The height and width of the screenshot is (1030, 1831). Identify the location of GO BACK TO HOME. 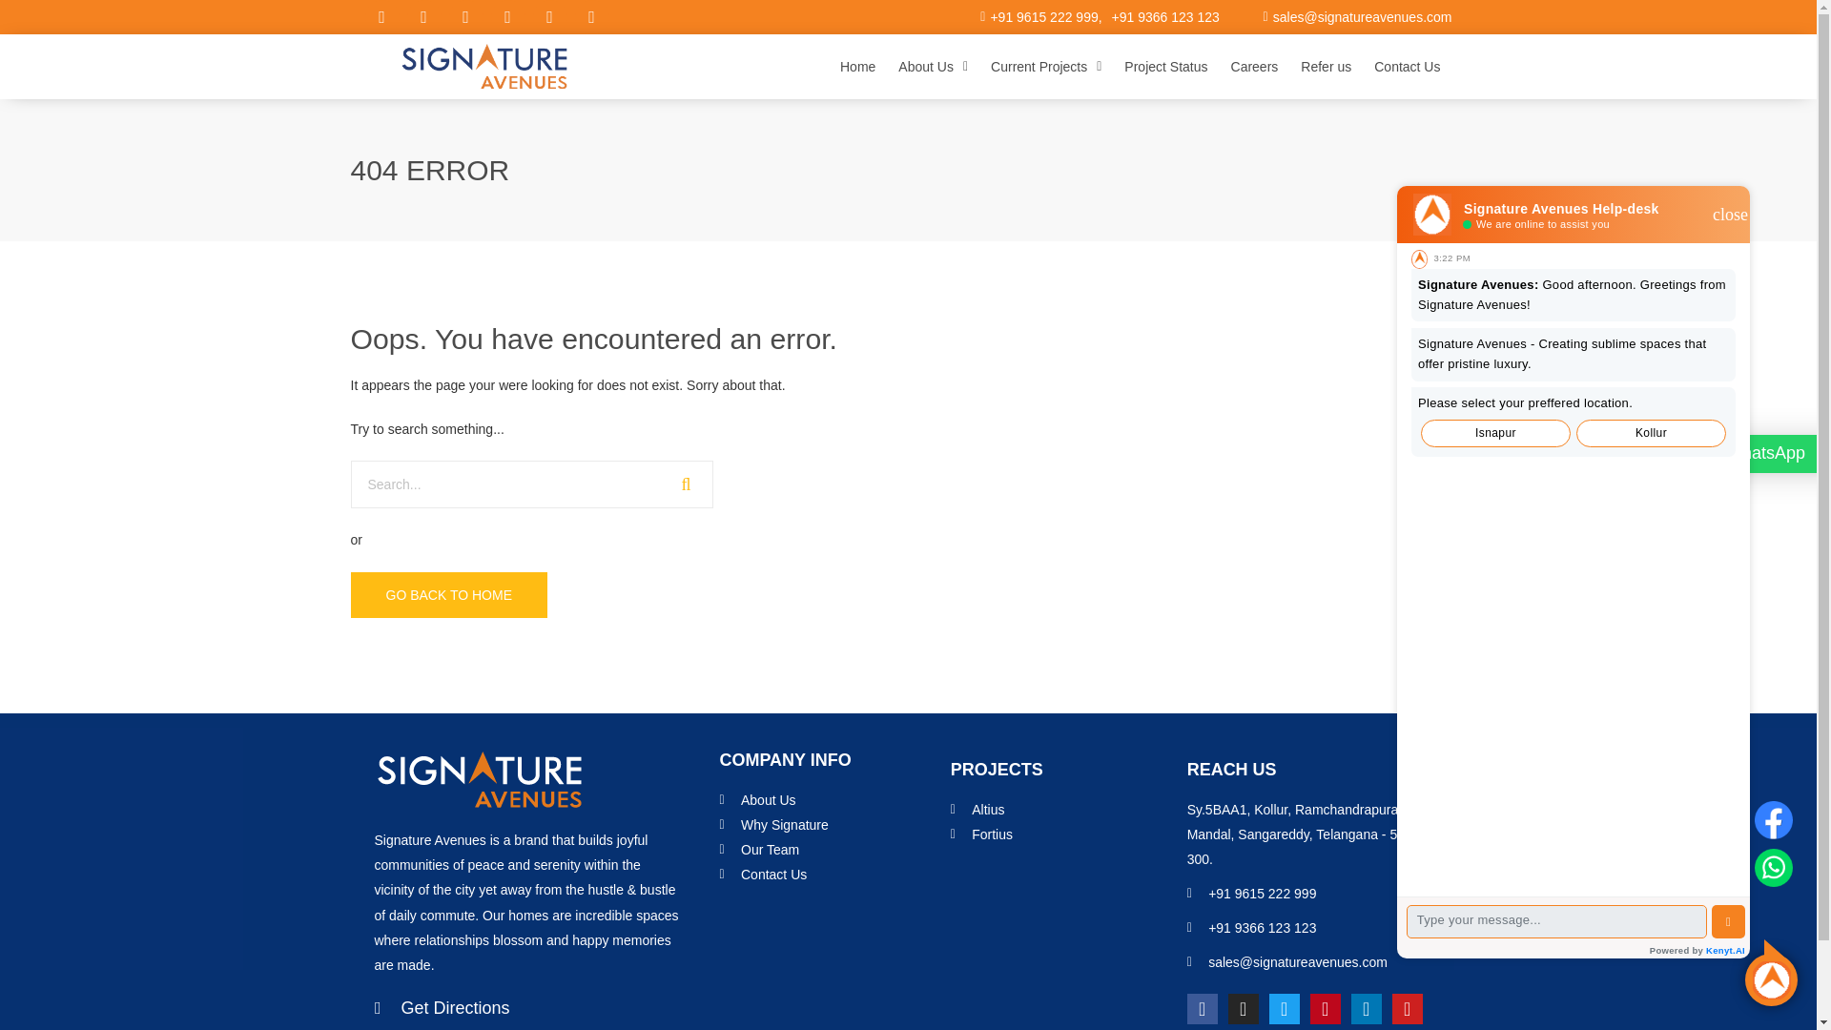
(449, 595).